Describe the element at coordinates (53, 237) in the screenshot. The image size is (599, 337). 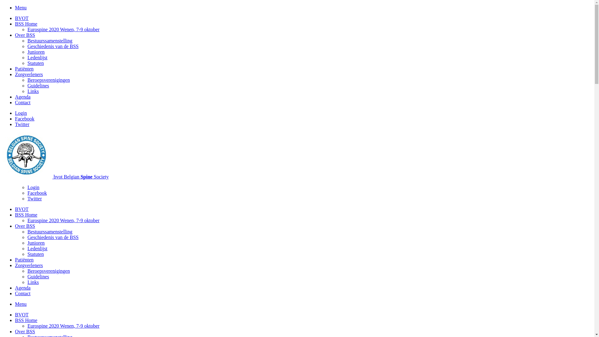
I see `Geschiedenis van de BSS` at that location.